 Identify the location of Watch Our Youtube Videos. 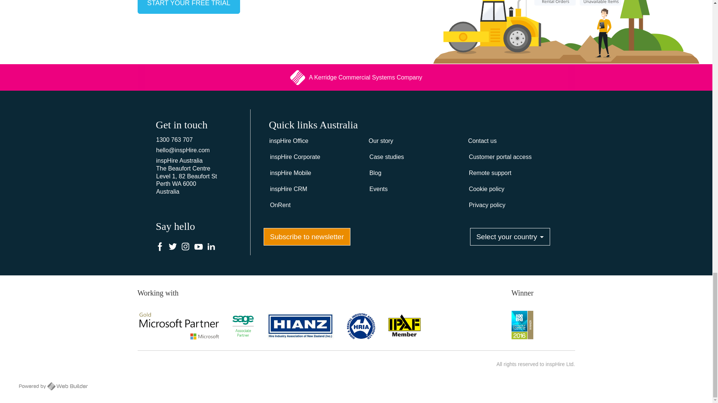
(198, 247).